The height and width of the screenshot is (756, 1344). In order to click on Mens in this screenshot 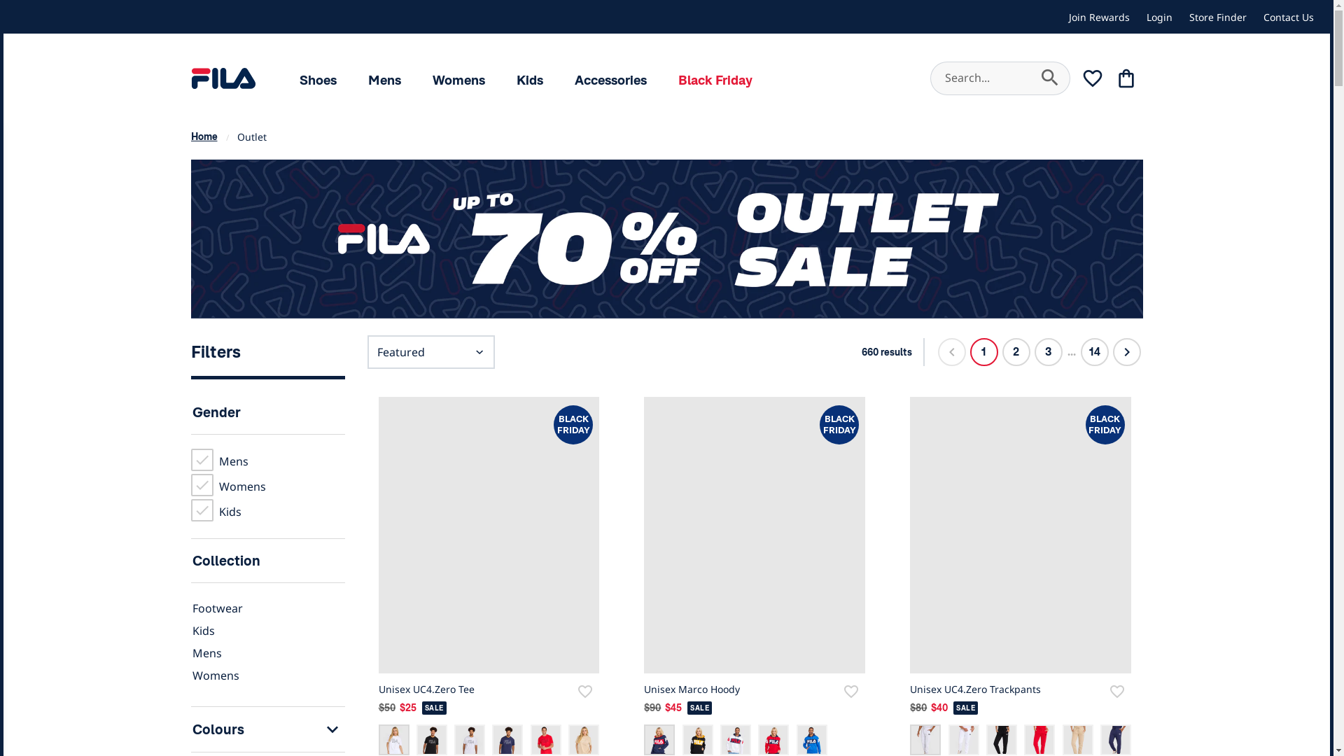, I will do `click(385, 81)`.